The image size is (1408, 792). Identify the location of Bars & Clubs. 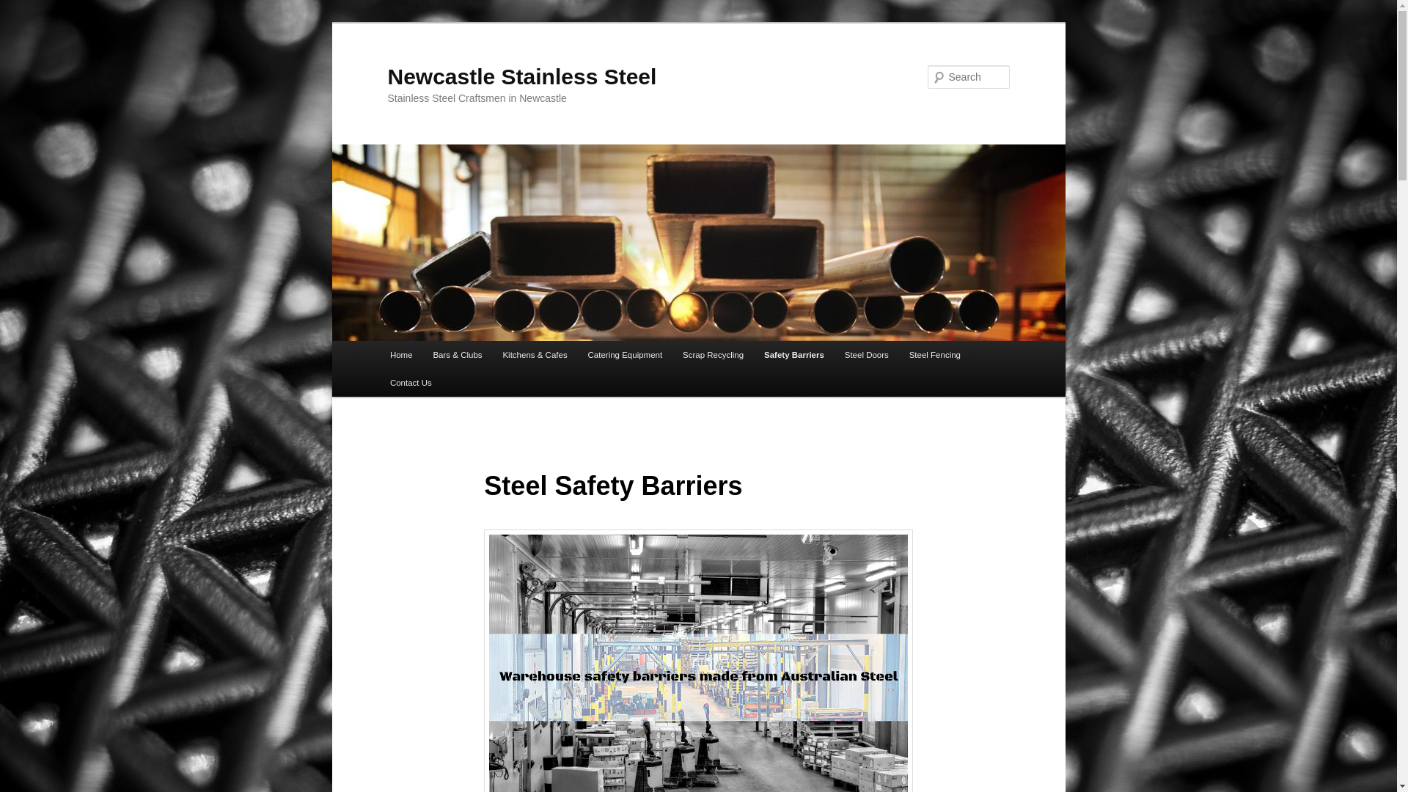
(458, 355).